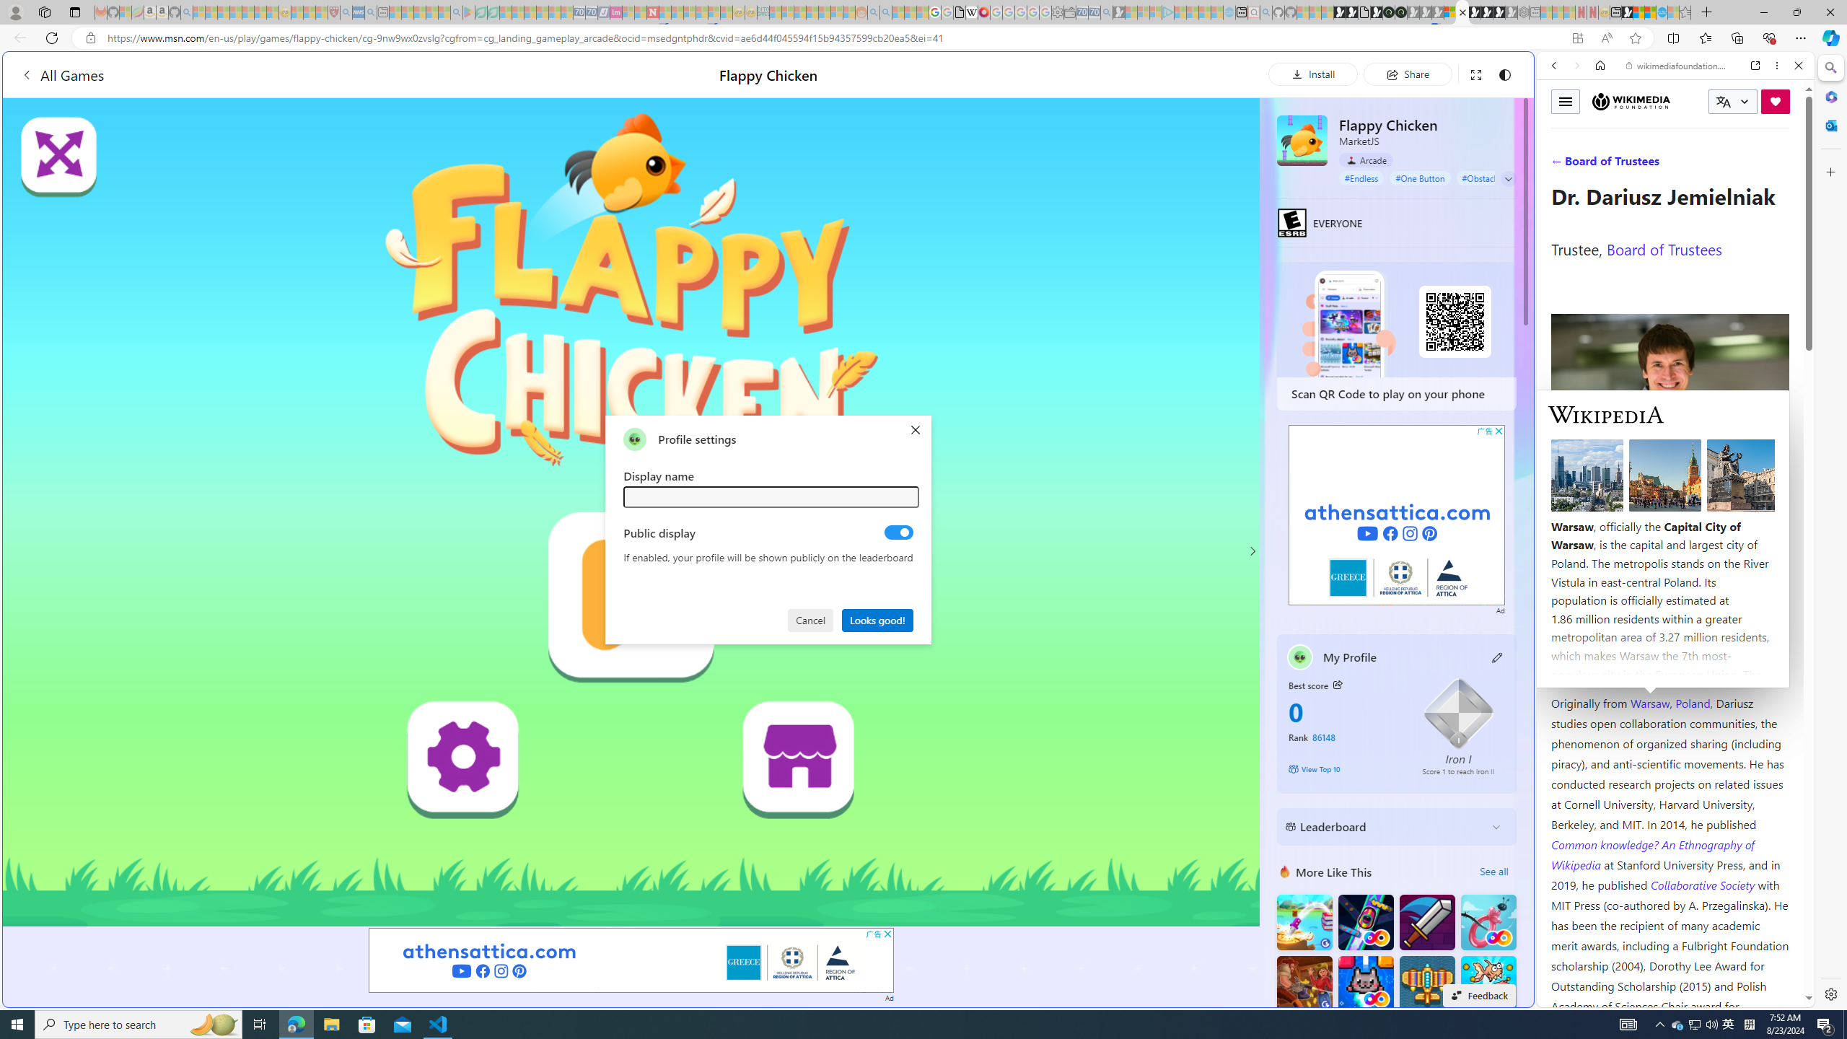 The image size is (1847, 1039). What do you see at coordinates (1565, 101) in the screenshot?
I see `Toggle menu` at bounding box center [1565, 101].